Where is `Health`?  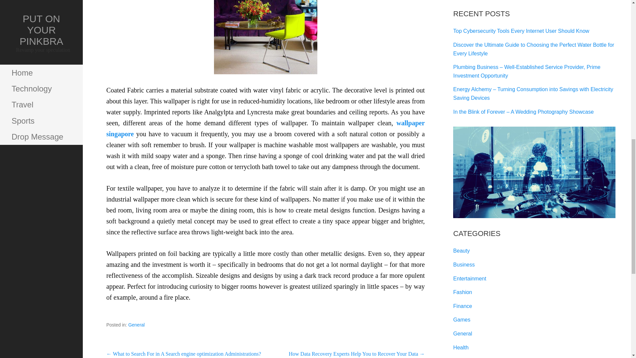 Health is located at coordinates (460, 347).